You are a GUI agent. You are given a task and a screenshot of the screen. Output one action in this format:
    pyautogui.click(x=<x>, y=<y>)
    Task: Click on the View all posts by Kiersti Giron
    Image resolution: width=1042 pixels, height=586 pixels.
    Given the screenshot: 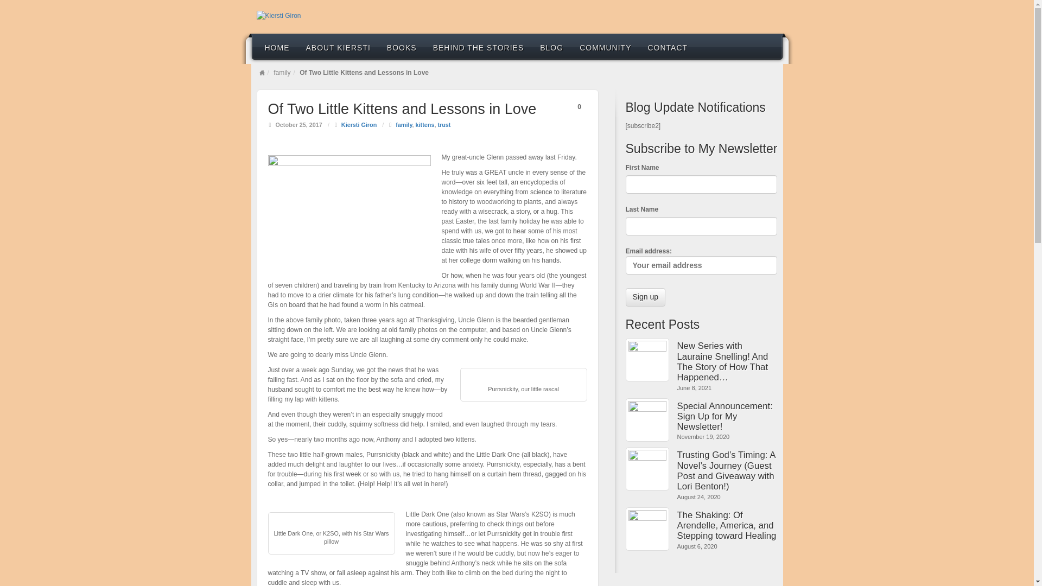 What is the action you would take?
    pyautogui.click(x=359, y=125)
    